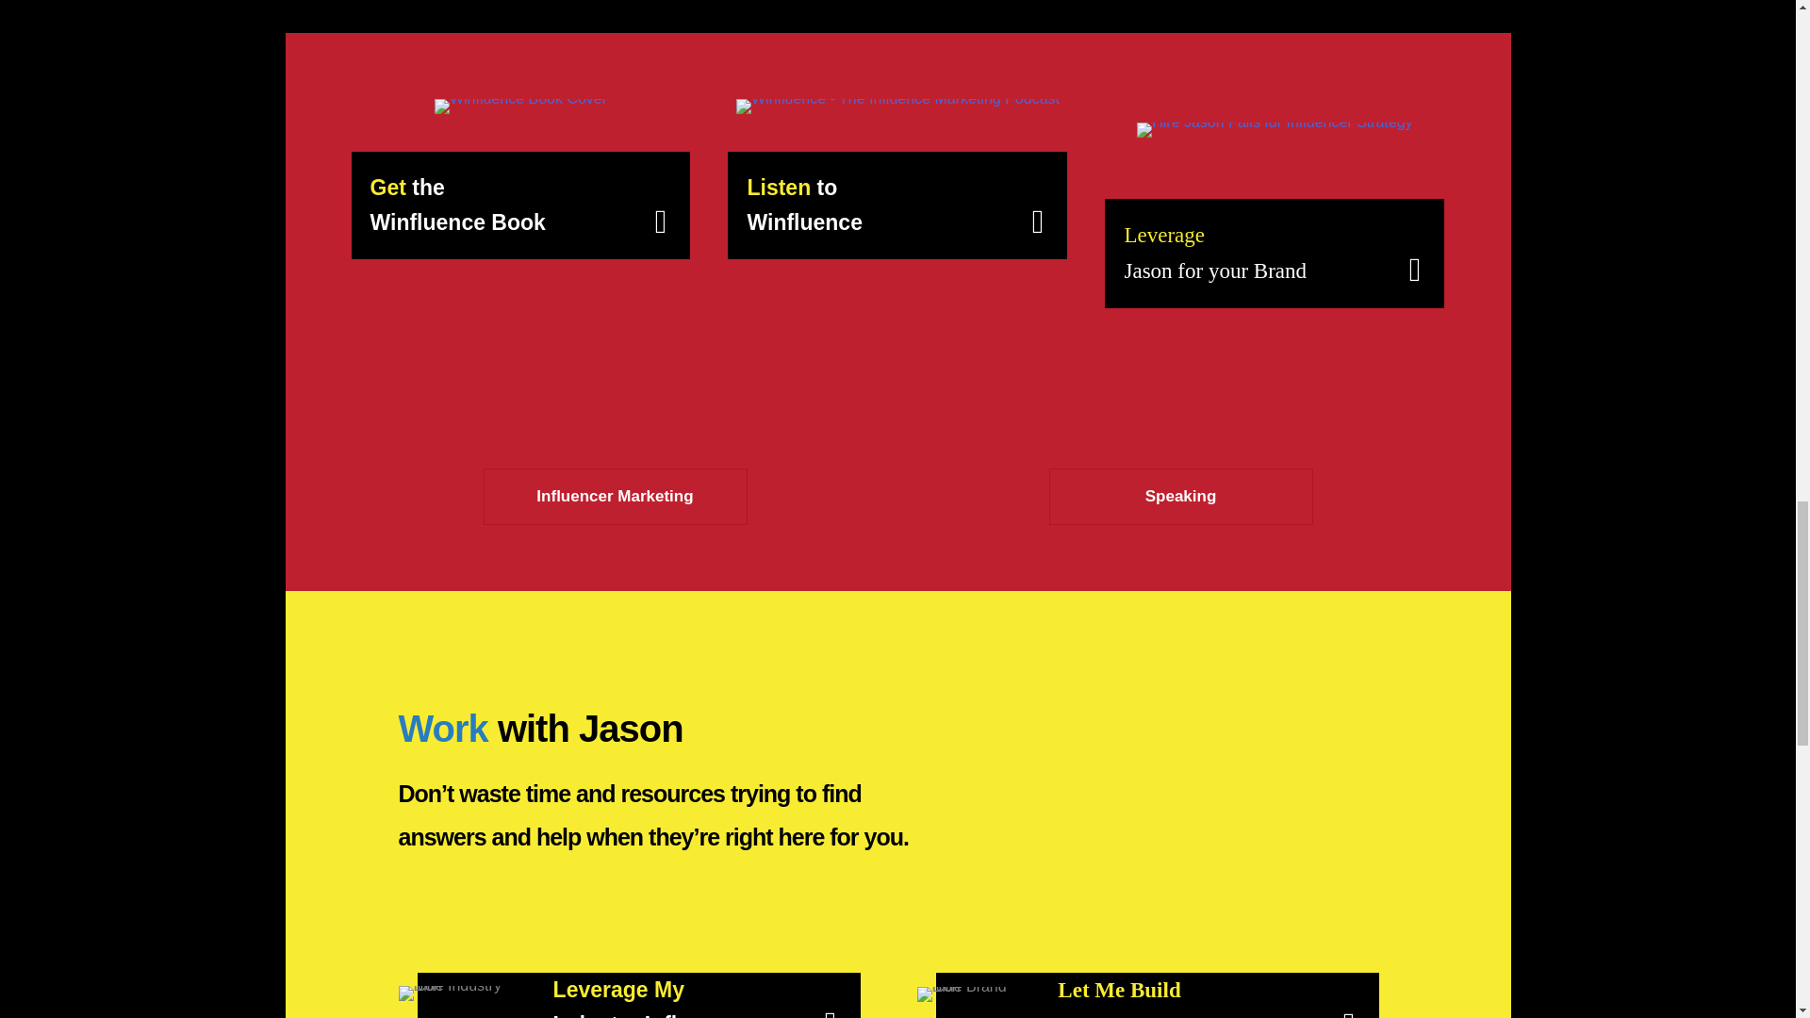  What do you see at coordinates (615, 496) in the screenshot?
I see `Influencer Marketing` at bounding box center [615, 496].